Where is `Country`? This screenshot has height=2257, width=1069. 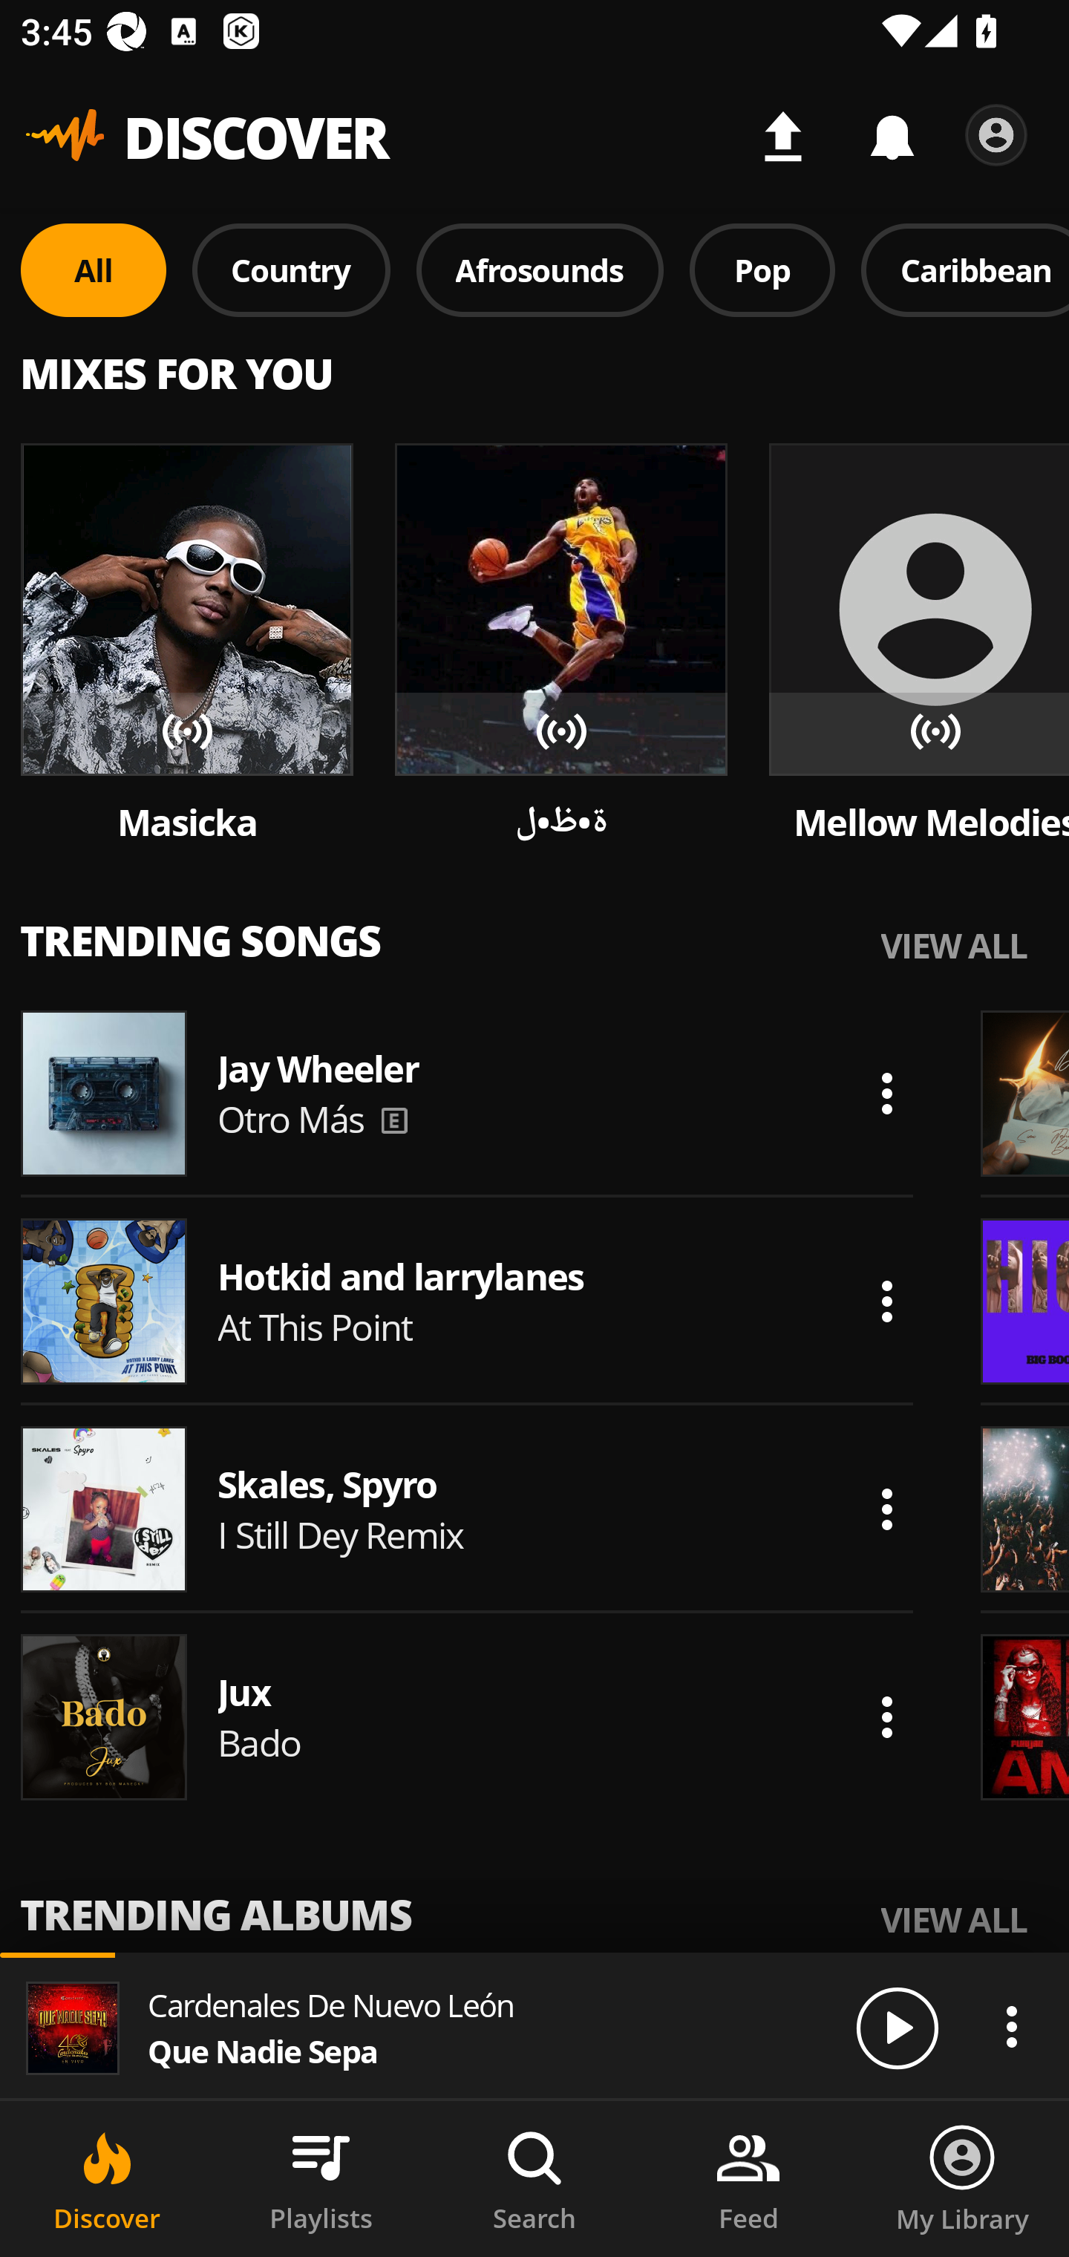 Country is located at coordinates (291, 269).